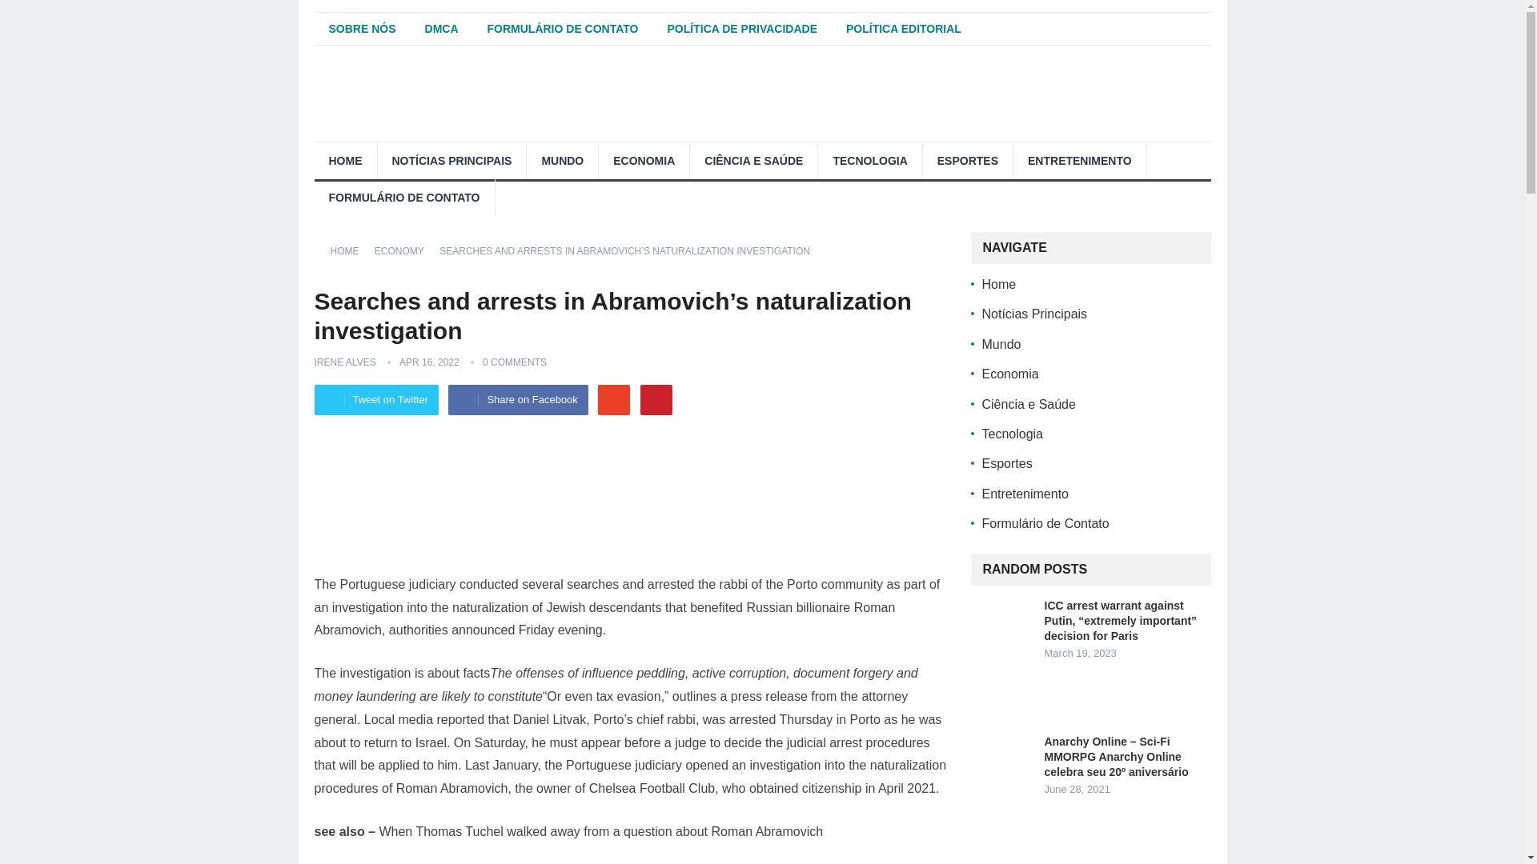  What do you see at coordinates (644, 160) in the screenshot?
I see `ECONOMIA` at bounding box center [644, 160].